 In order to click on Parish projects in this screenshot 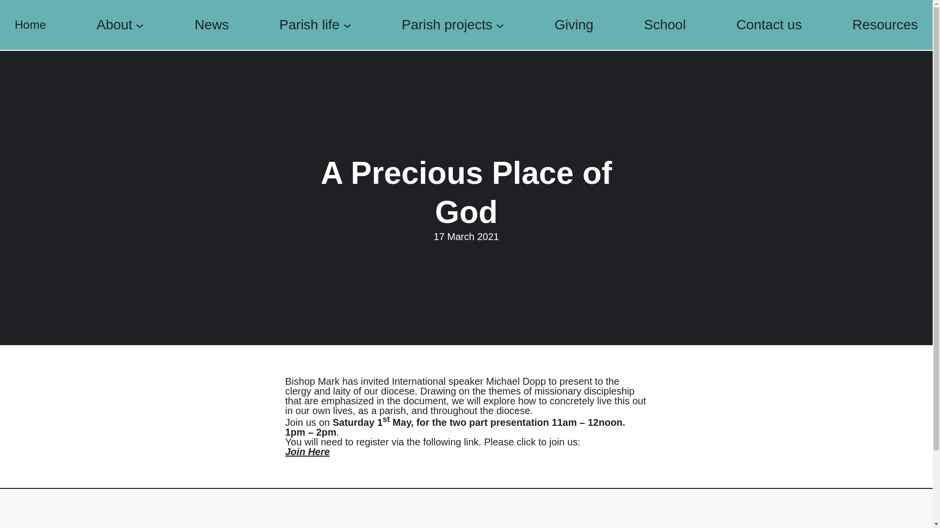, I will do `click(446, 25)`.